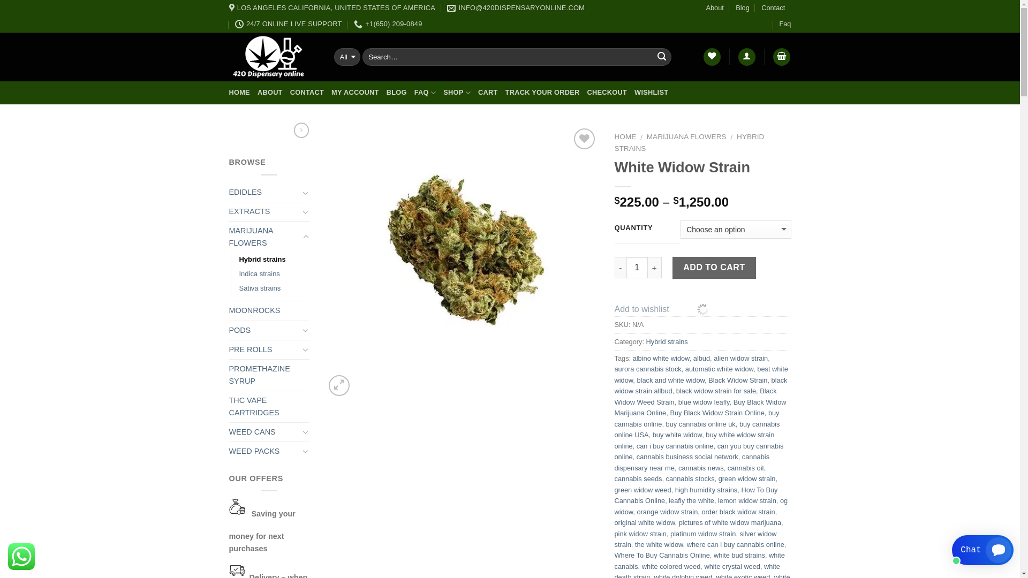  I want to click on MOONROCKS, so click(269, 310).